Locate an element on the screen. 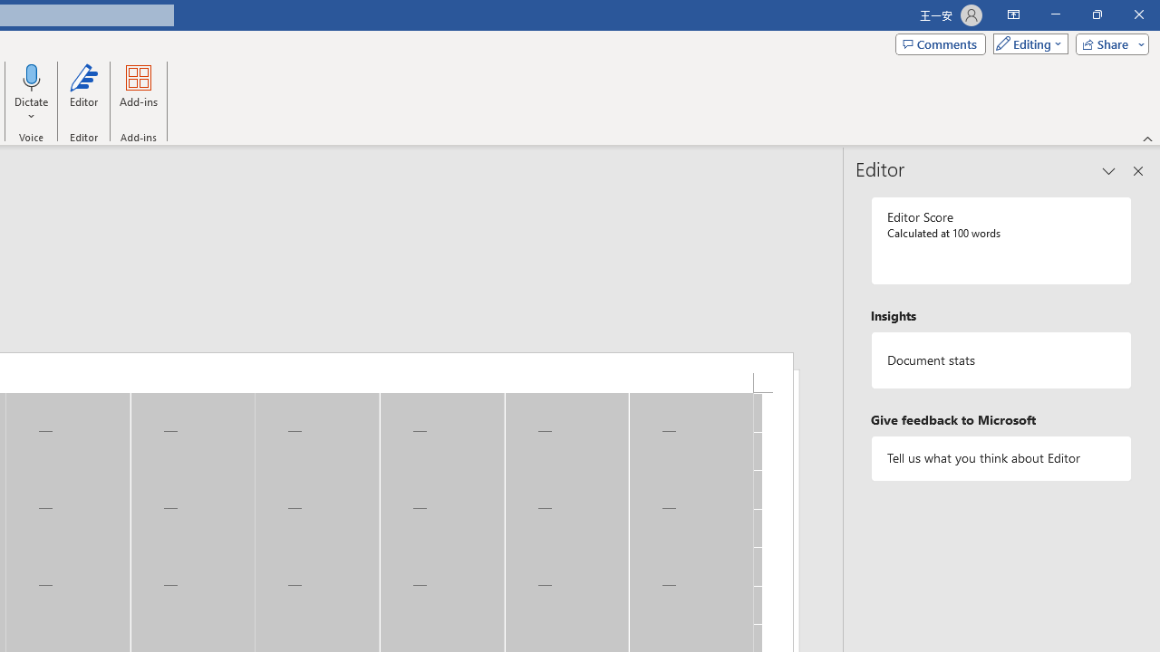 Image resolution: width=1160 pixels, height=652 pixels. Document statistics is located at coordinates (1001, 360).